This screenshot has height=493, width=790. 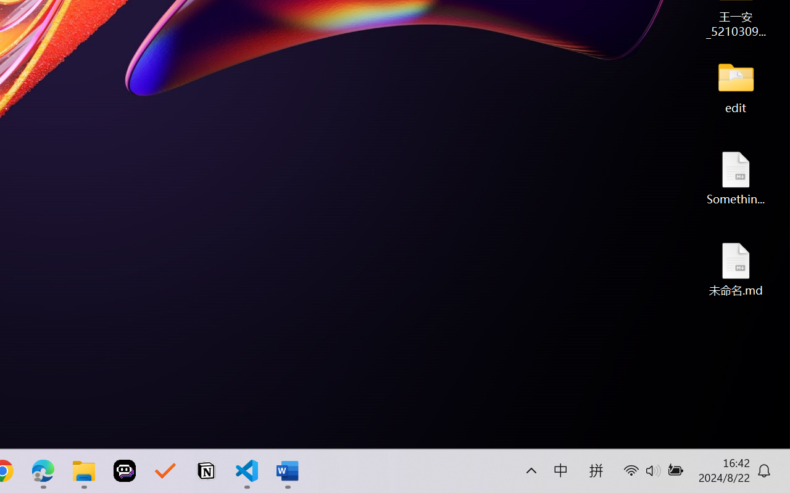 What do you see at coordinates (736, 86) in the screenshot?
I see `edit` at bounding box center [736, 86].